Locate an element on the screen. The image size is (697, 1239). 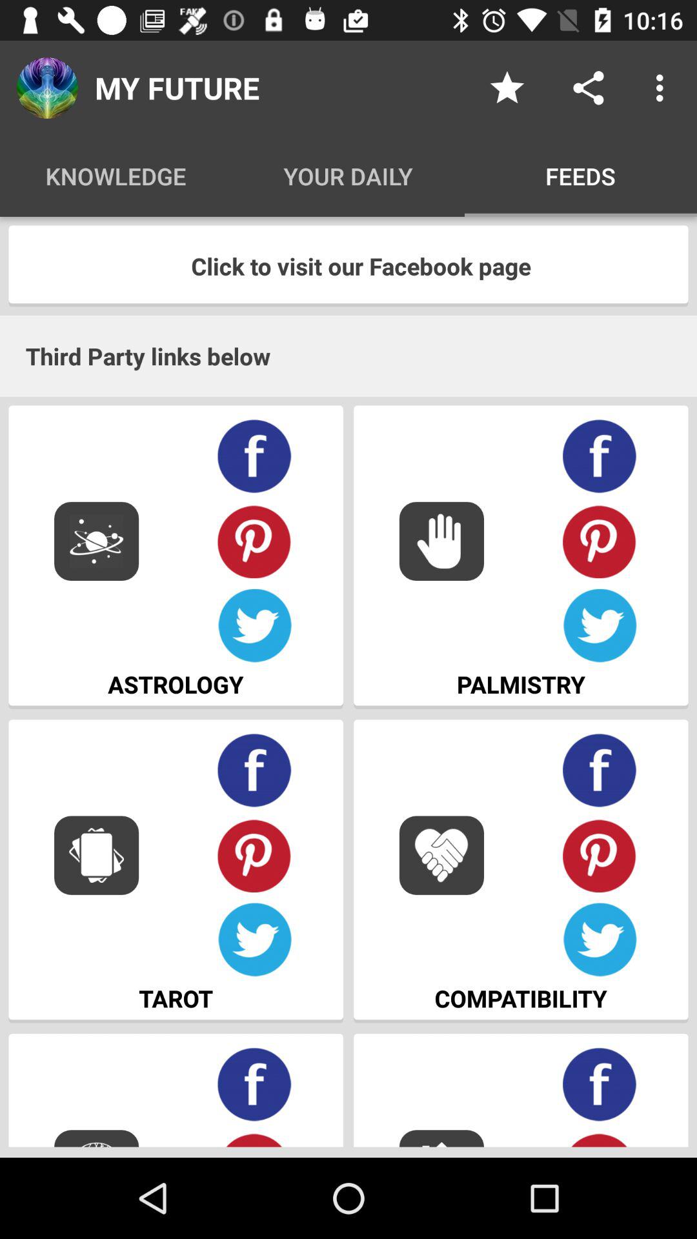
find on facebook is located at coordinates (254, 1084).